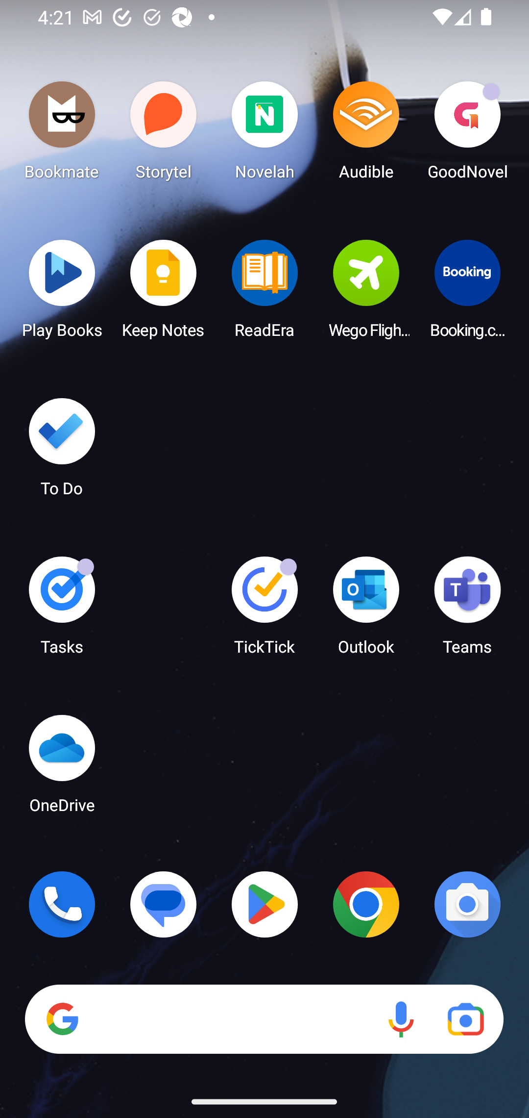 The image size is (529, 1118). Describe the element at coordinates (164, 904) in the screenshot. I see `Messages` at that location.